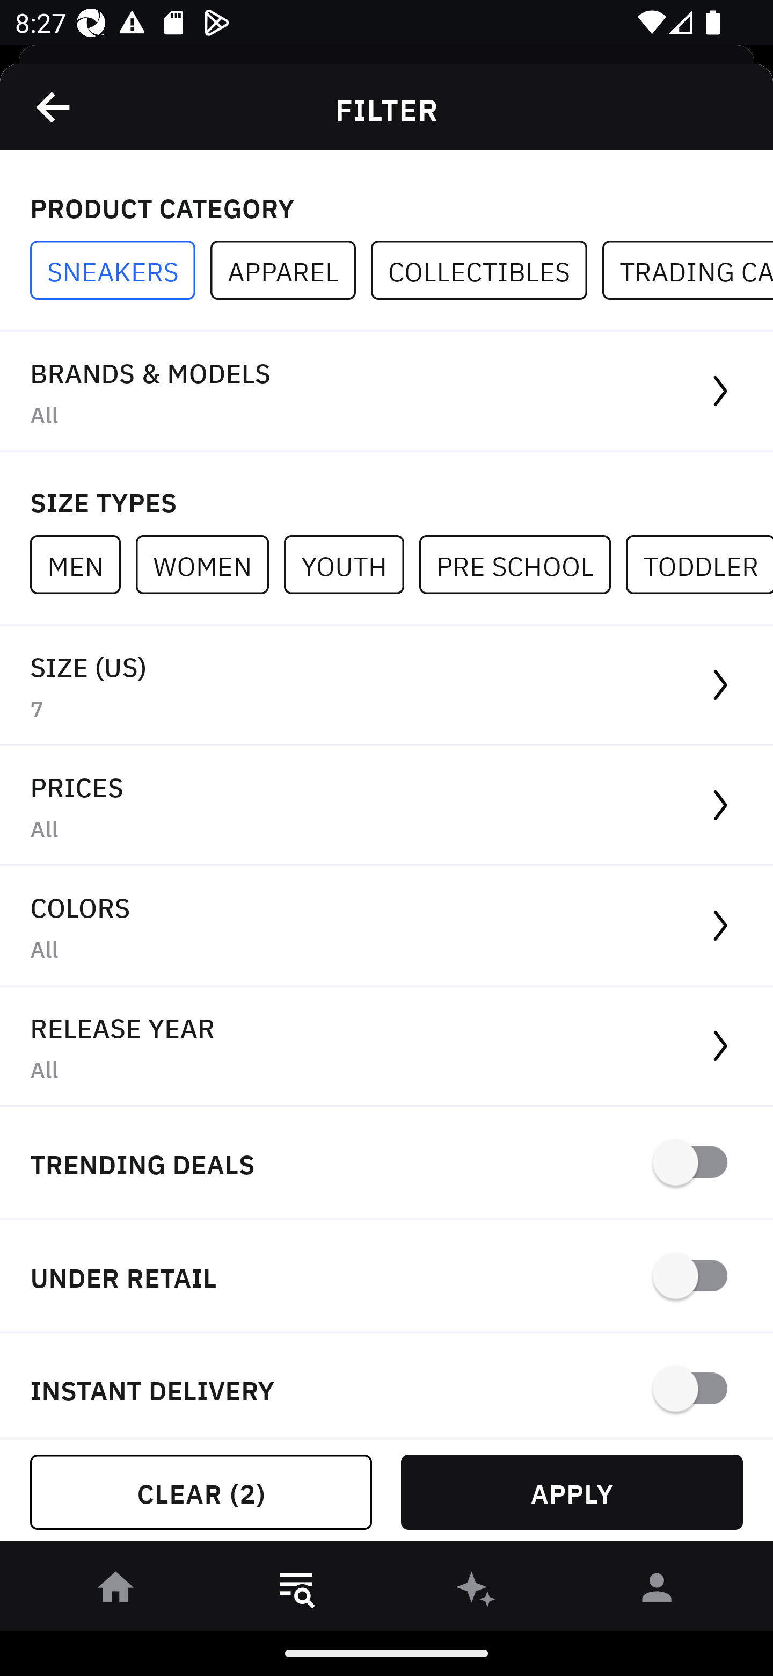  Describe the element at coordinates (386, 1277) in the screenshot. I see `UNDER RETAIL` at that location.